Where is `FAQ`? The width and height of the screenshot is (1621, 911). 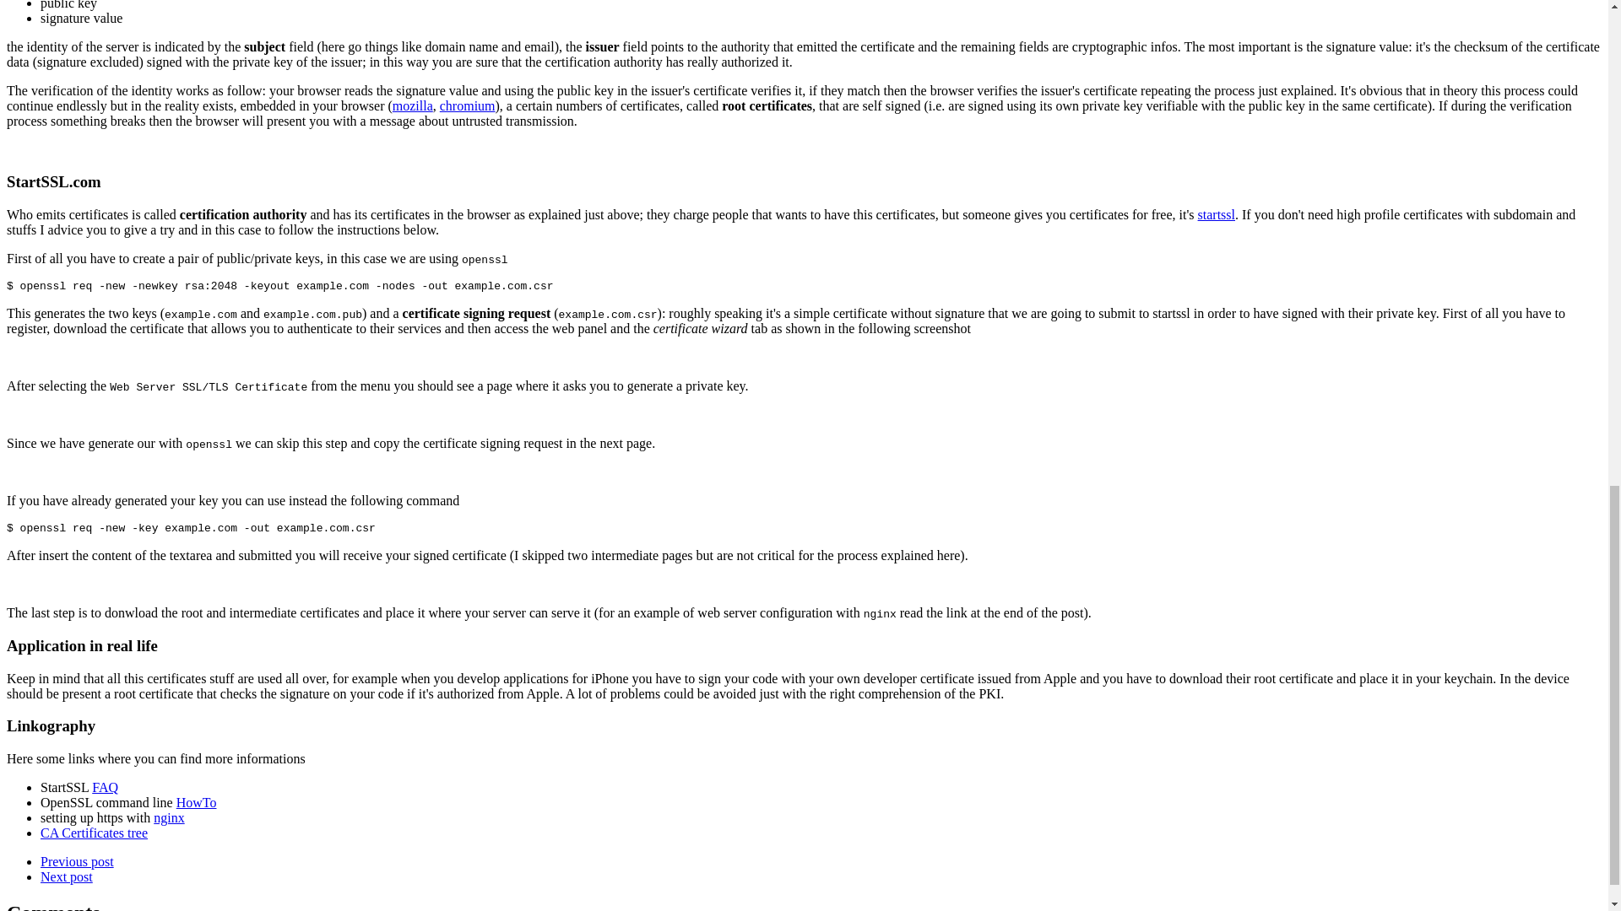
FAQ is located at coordinates (105, 786).